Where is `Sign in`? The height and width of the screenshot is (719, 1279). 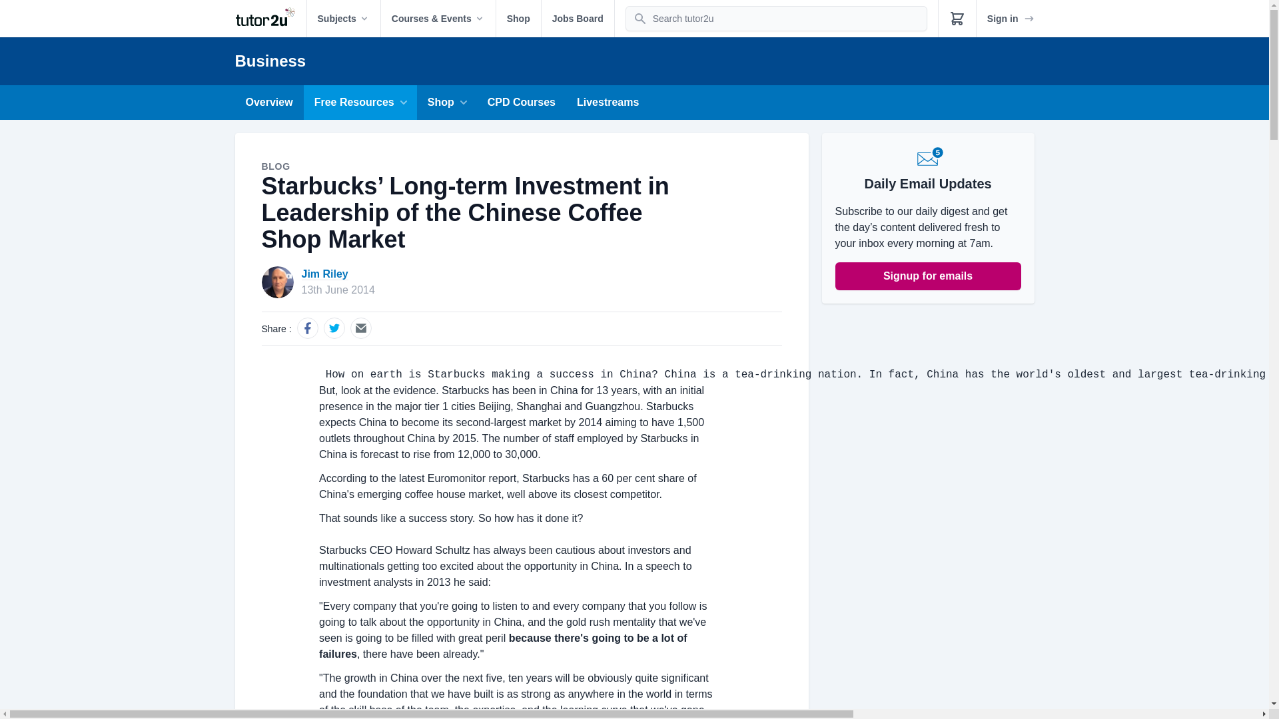
Sign in is located at coordinates (1011, 19).